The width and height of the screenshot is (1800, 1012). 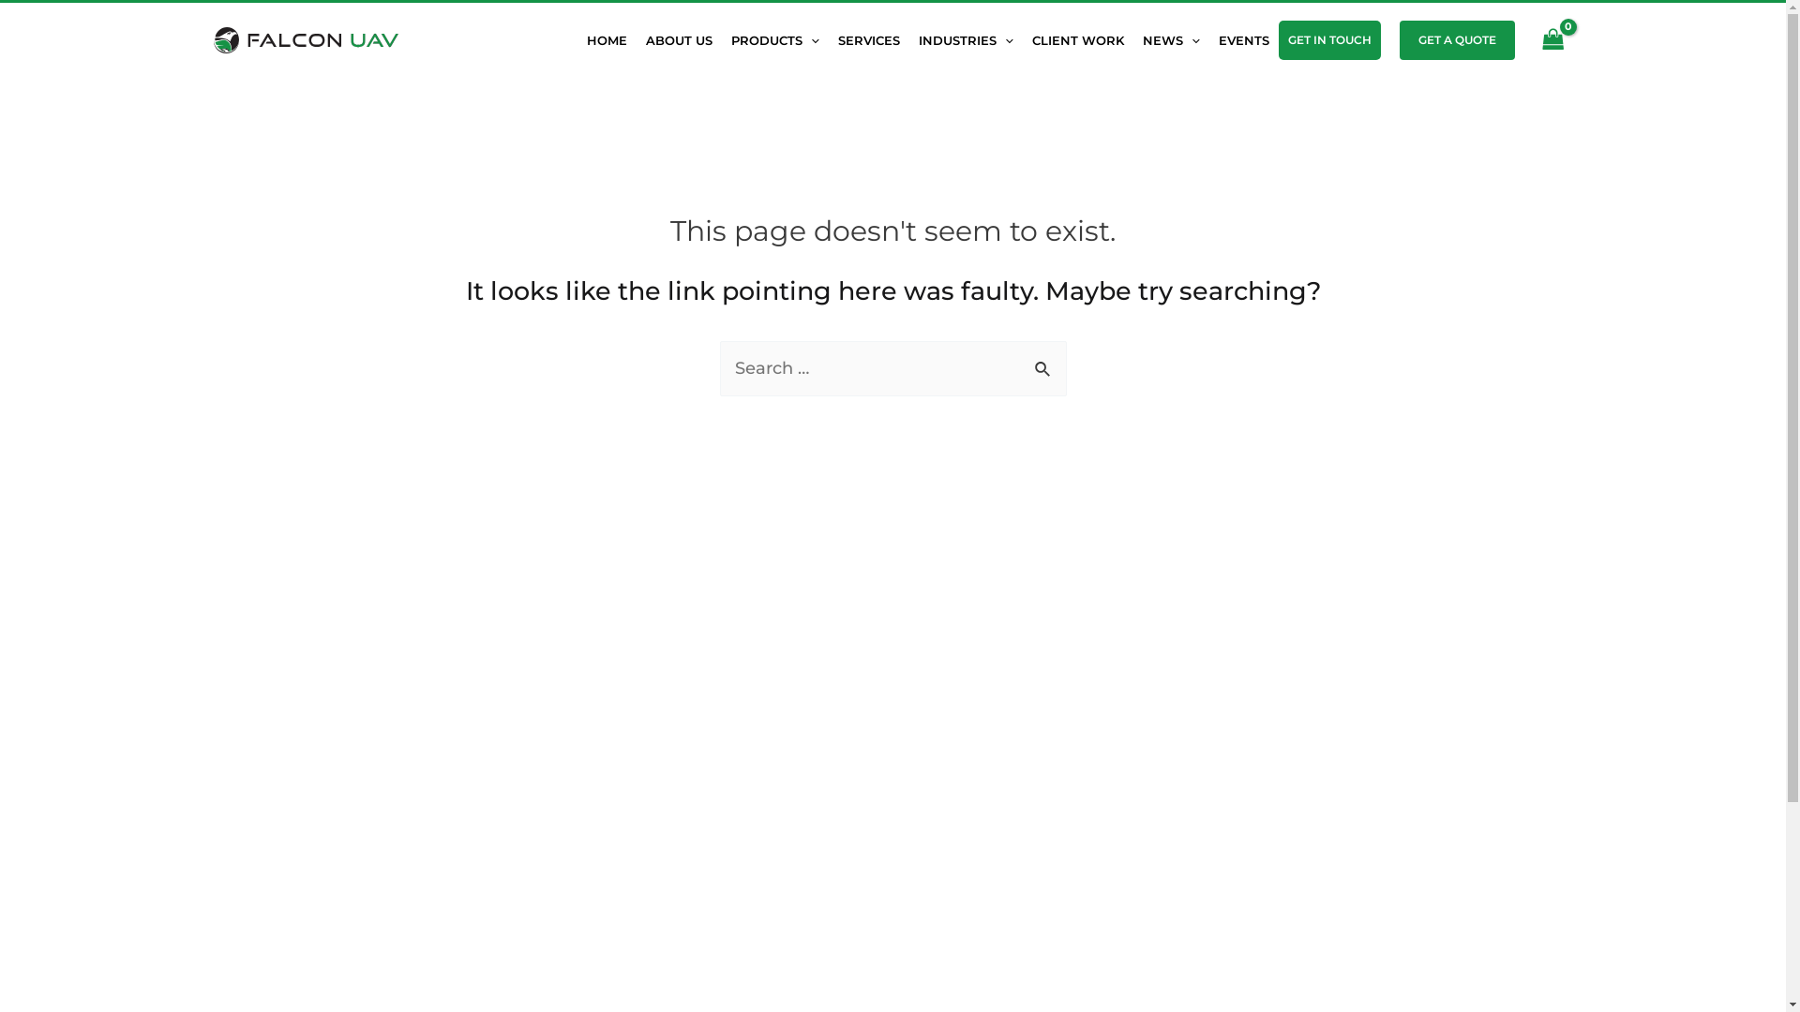 What do you see at coordinates (1457, 40) in the screenshot?
I see `GET A QUOTE` at bounding box center [1457, 40].